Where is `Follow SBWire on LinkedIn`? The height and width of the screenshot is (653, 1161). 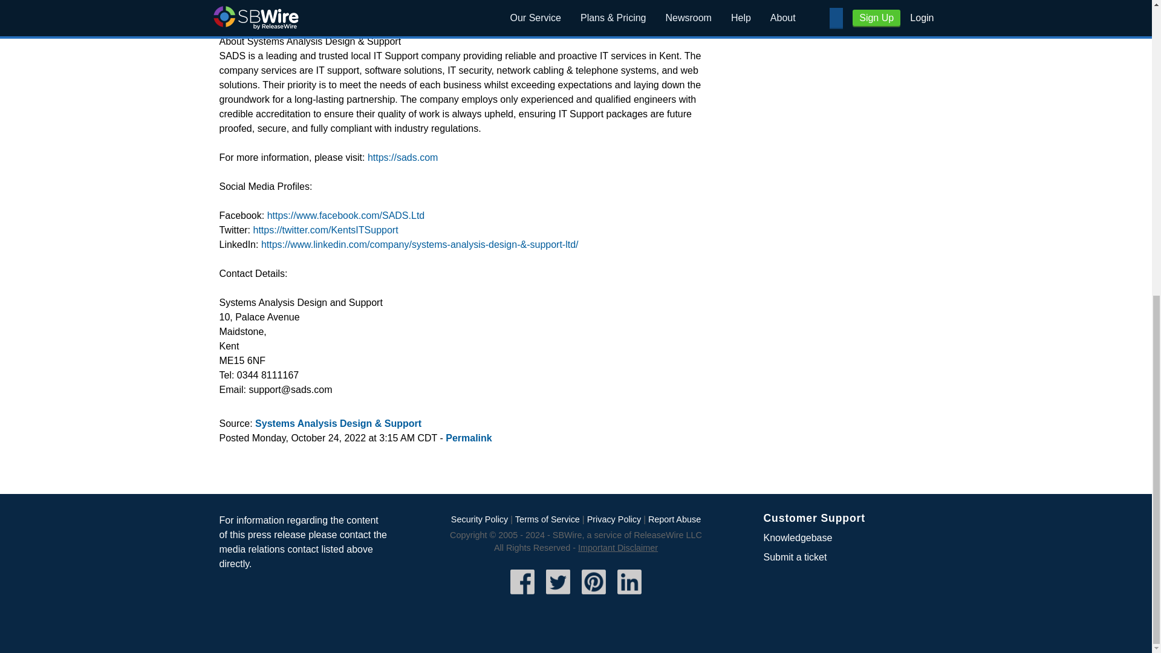
Follow SBWire on LinkedIn is located at coordinates (629, 595).